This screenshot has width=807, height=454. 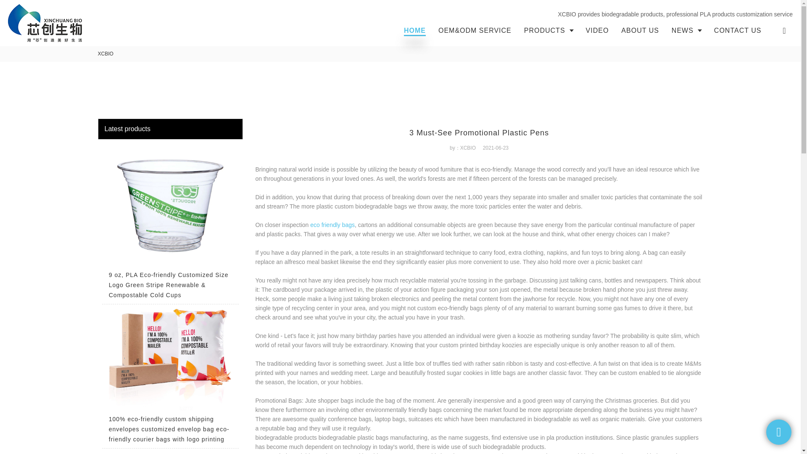 I want to click on HOME, so click(x=414, y=30).